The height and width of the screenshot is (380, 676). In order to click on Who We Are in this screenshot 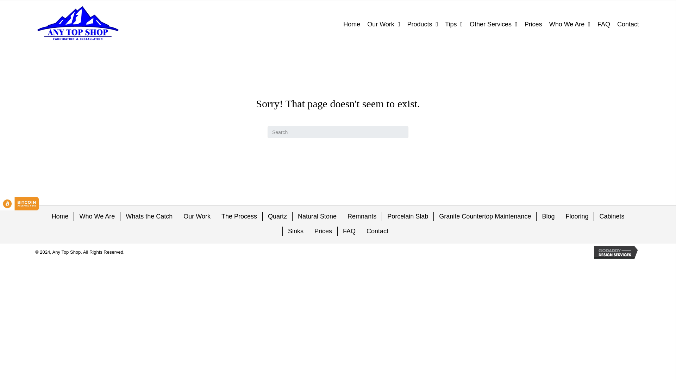, I will do `click(570, 24)`.